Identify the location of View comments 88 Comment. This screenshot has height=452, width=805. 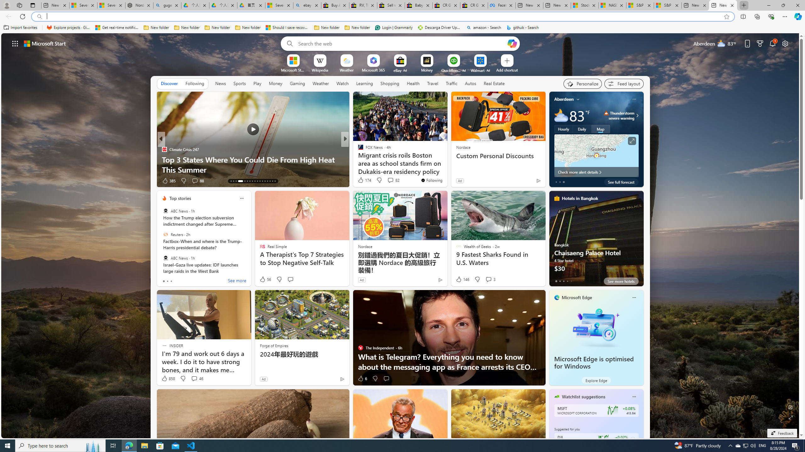
(195, 180).